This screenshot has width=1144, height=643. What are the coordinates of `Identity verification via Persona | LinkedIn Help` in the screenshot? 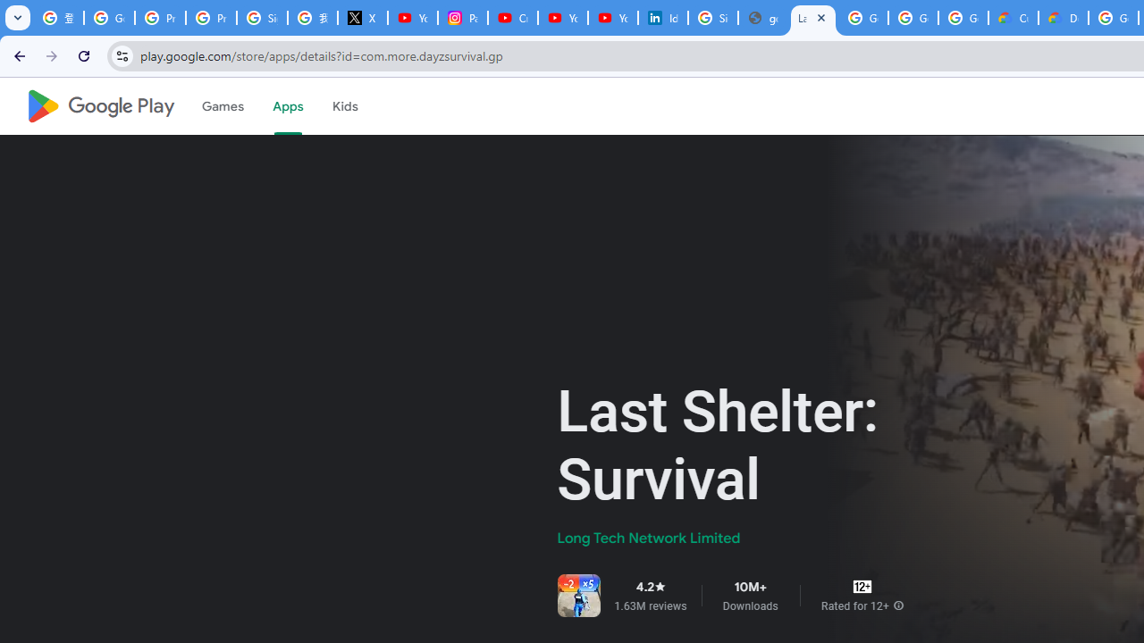 It's located at (663, 18).